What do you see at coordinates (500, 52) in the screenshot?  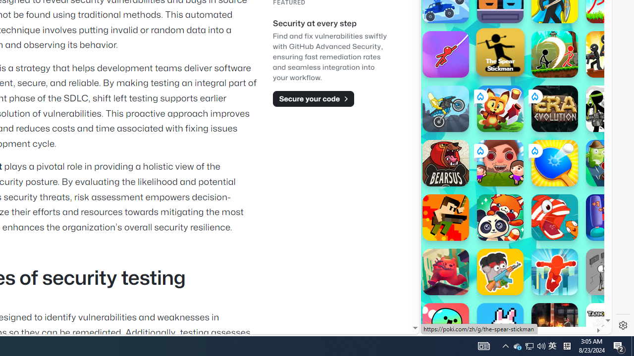 I see `The Spear Stickman The Spear Stickman` at bounding box center [500, 52].